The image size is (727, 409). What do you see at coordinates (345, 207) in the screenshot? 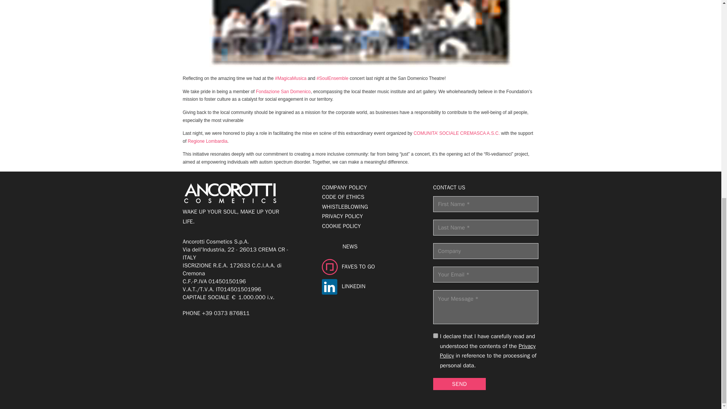
I see `WHISTLEBLOWING` at bounding box center [345, 207].